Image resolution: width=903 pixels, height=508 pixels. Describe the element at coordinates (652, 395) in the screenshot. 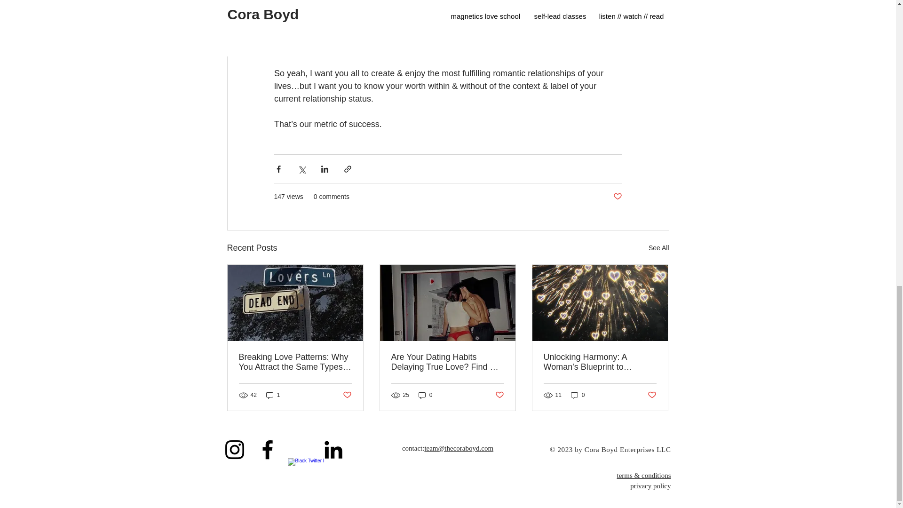

I see `Post not marked as liked` at that location.